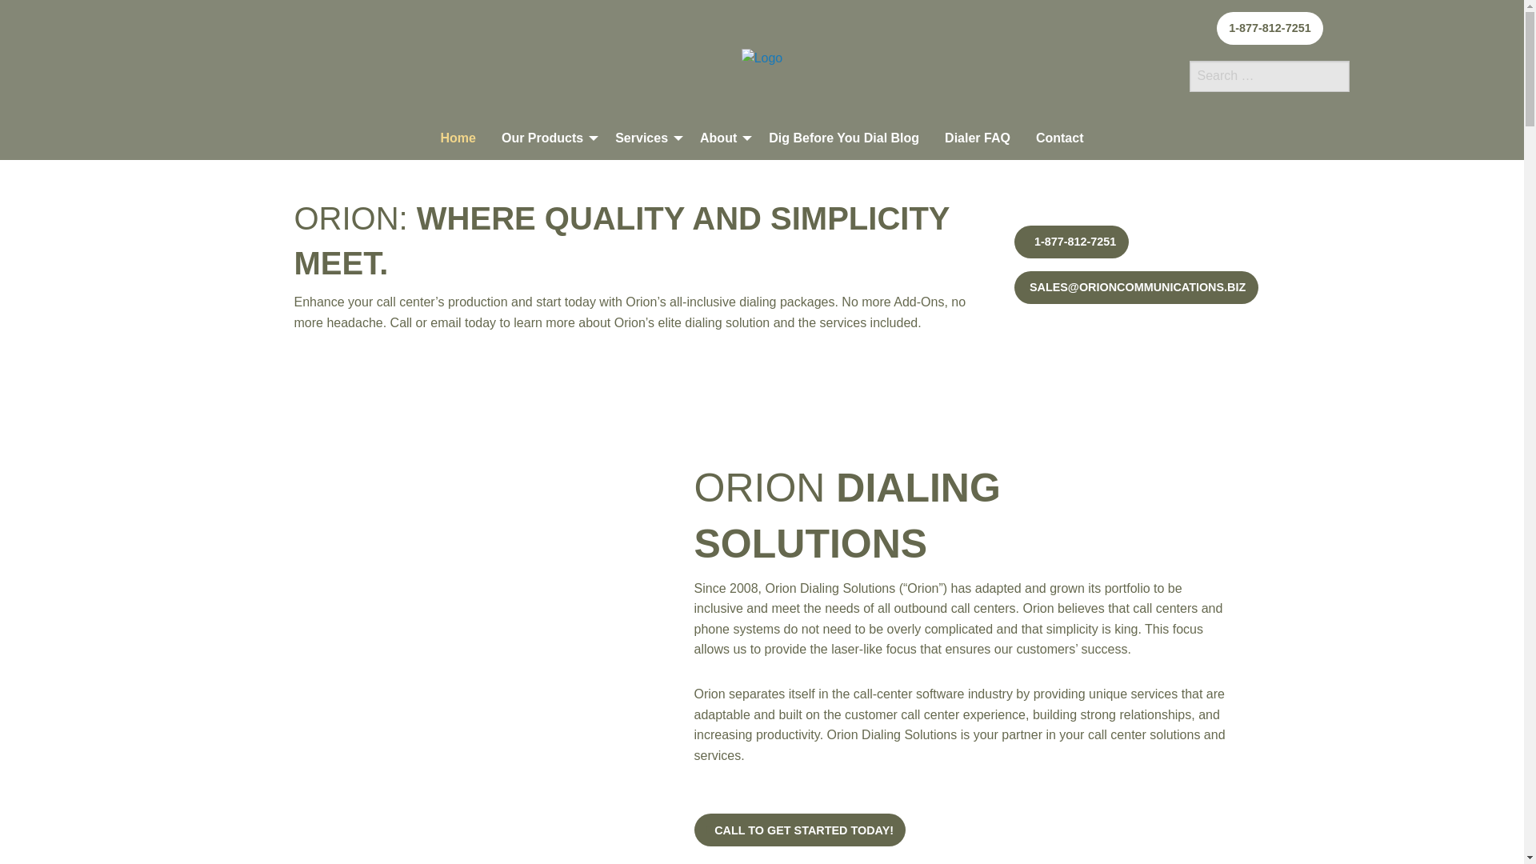  Describe the element at coordinates (1070, 241) in the screenshot. I see `Local: 1-877-812-7251` at that location.